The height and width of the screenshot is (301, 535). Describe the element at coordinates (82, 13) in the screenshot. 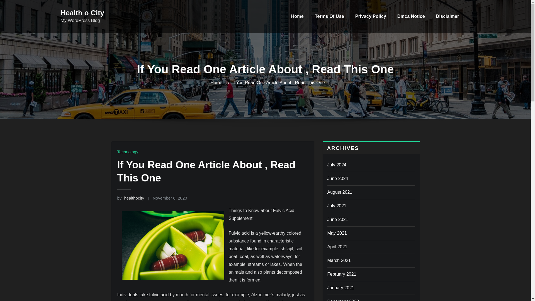

I see `Health o City` at that location.